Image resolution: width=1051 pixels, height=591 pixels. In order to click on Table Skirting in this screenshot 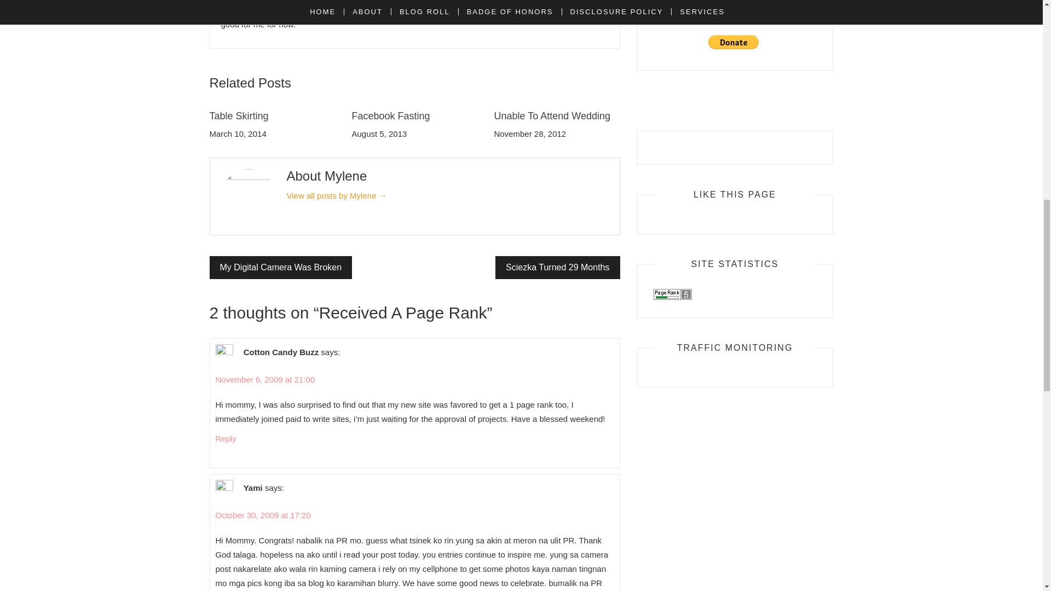, I will do `click(239, 116)`.